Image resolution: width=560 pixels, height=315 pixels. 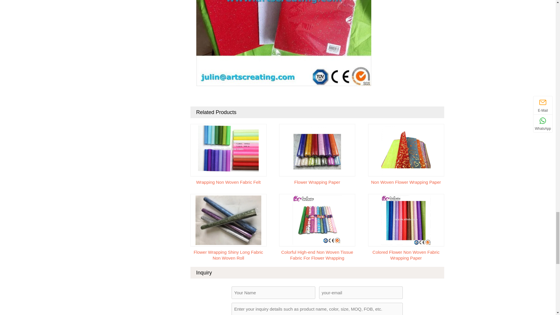 I want to click on Colored Flower Non Woven Fabric Wrapping Paper, so click(x=406, y=220).